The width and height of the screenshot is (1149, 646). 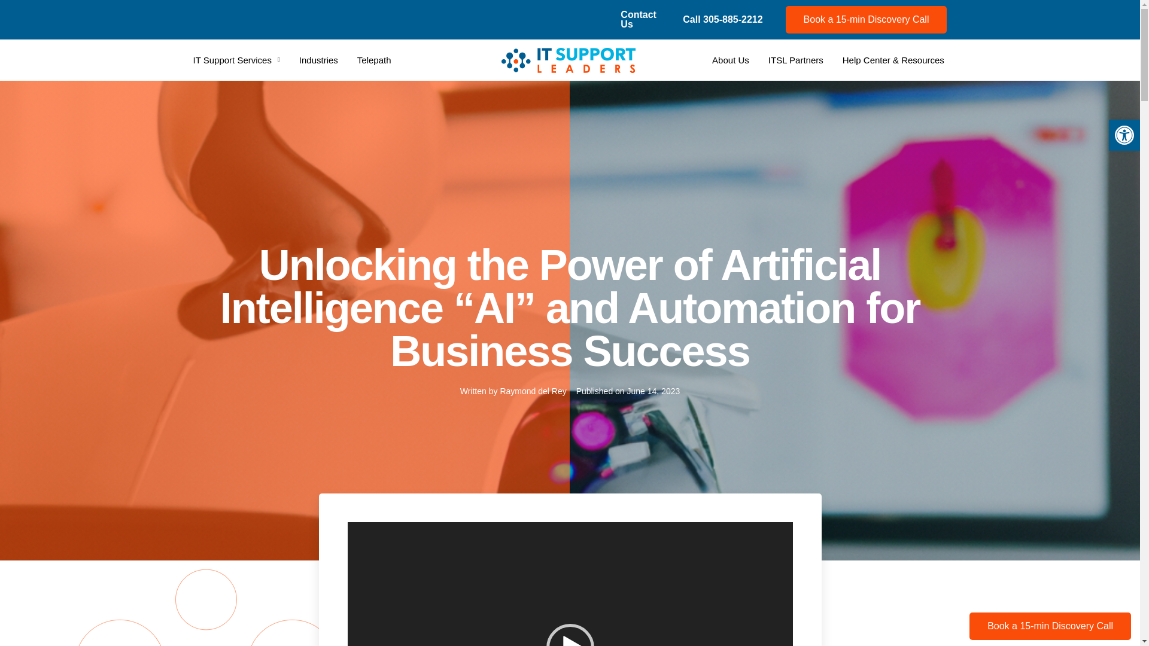 I want to click on ITSL Partners, so click(x=796, y=60).